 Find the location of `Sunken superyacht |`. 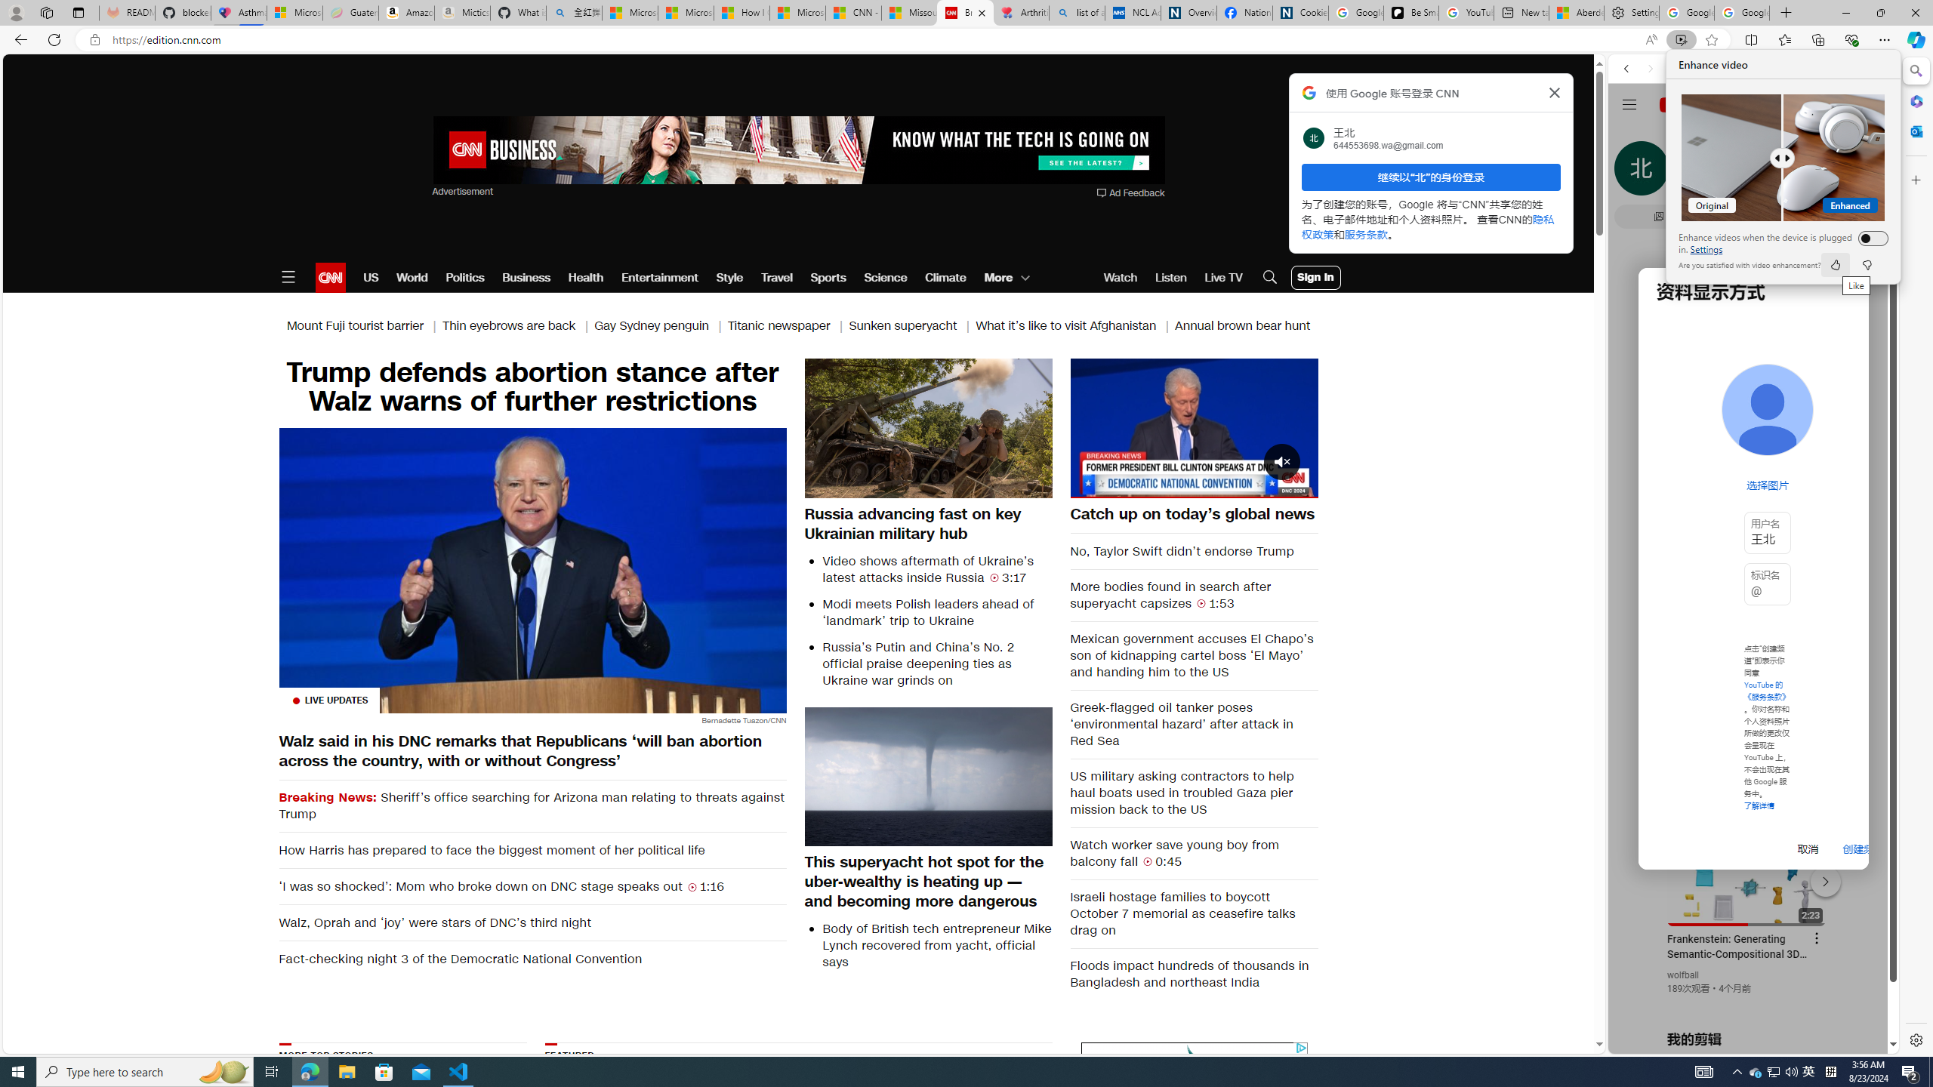

Sunken superyacht | is located at coordinates (912, 326).